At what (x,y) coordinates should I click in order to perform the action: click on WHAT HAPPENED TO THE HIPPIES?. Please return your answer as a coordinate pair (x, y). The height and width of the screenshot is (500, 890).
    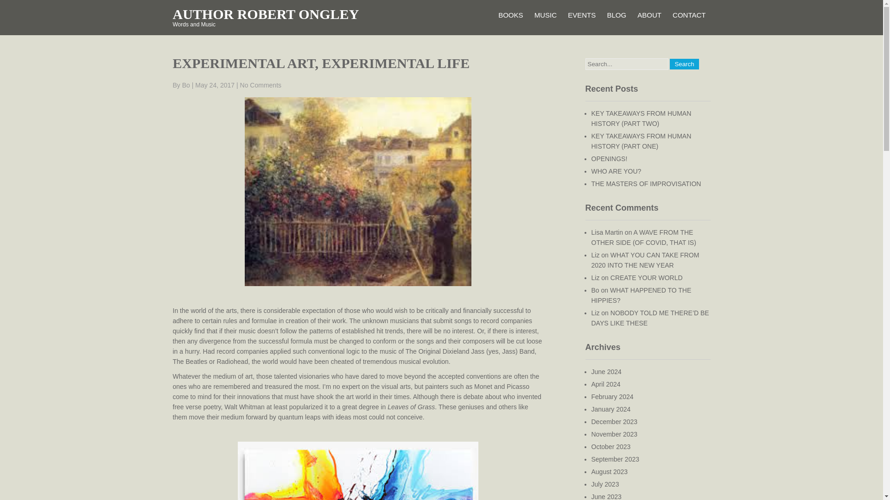
    Looking at the image, I should click on (642, 295).